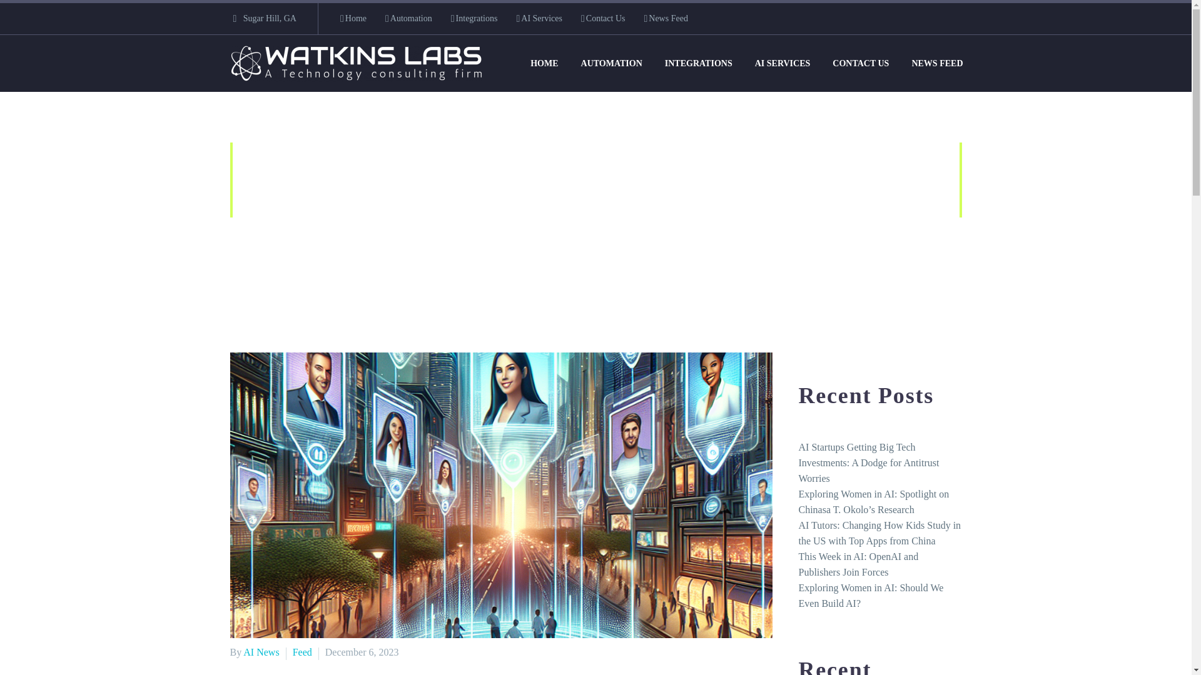  What do you see at coordinates (409, 19) in the screenshot?
I see `Automation` at bounding box center [409, 19].